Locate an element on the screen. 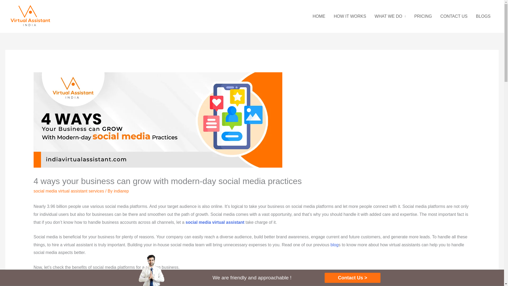 This screenshot has width=508, height=286. indiarep is located at coordinates (121, 191).